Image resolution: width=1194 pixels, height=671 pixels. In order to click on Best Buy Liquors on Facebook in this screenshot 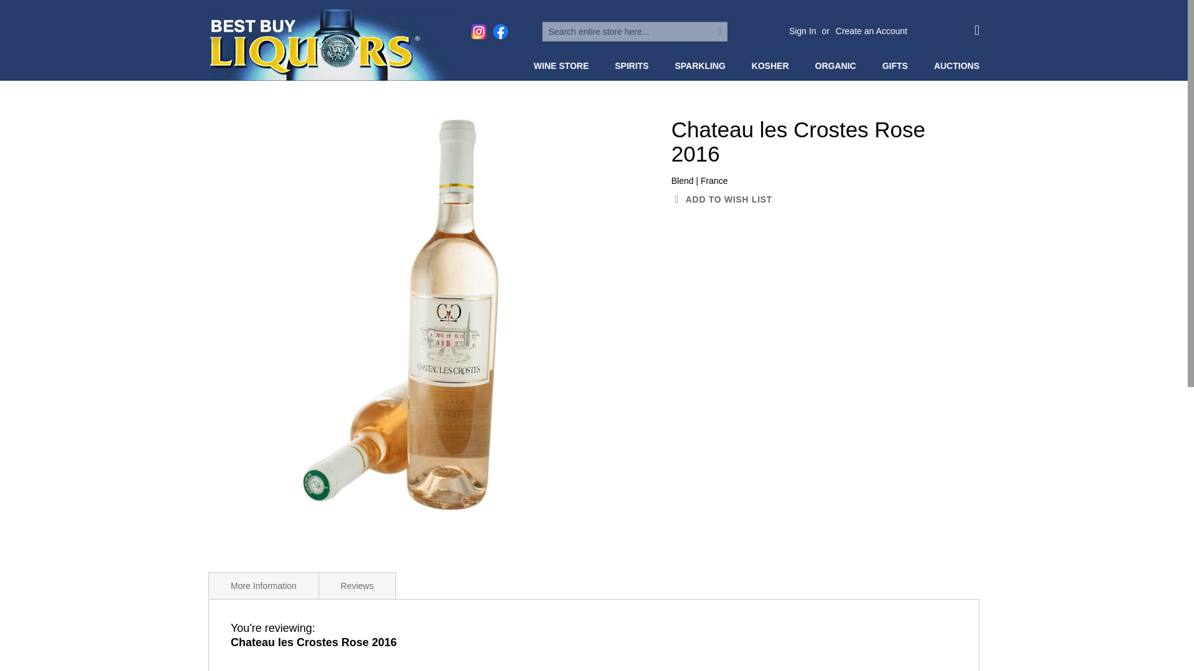, I will do `click(500, 31)`.